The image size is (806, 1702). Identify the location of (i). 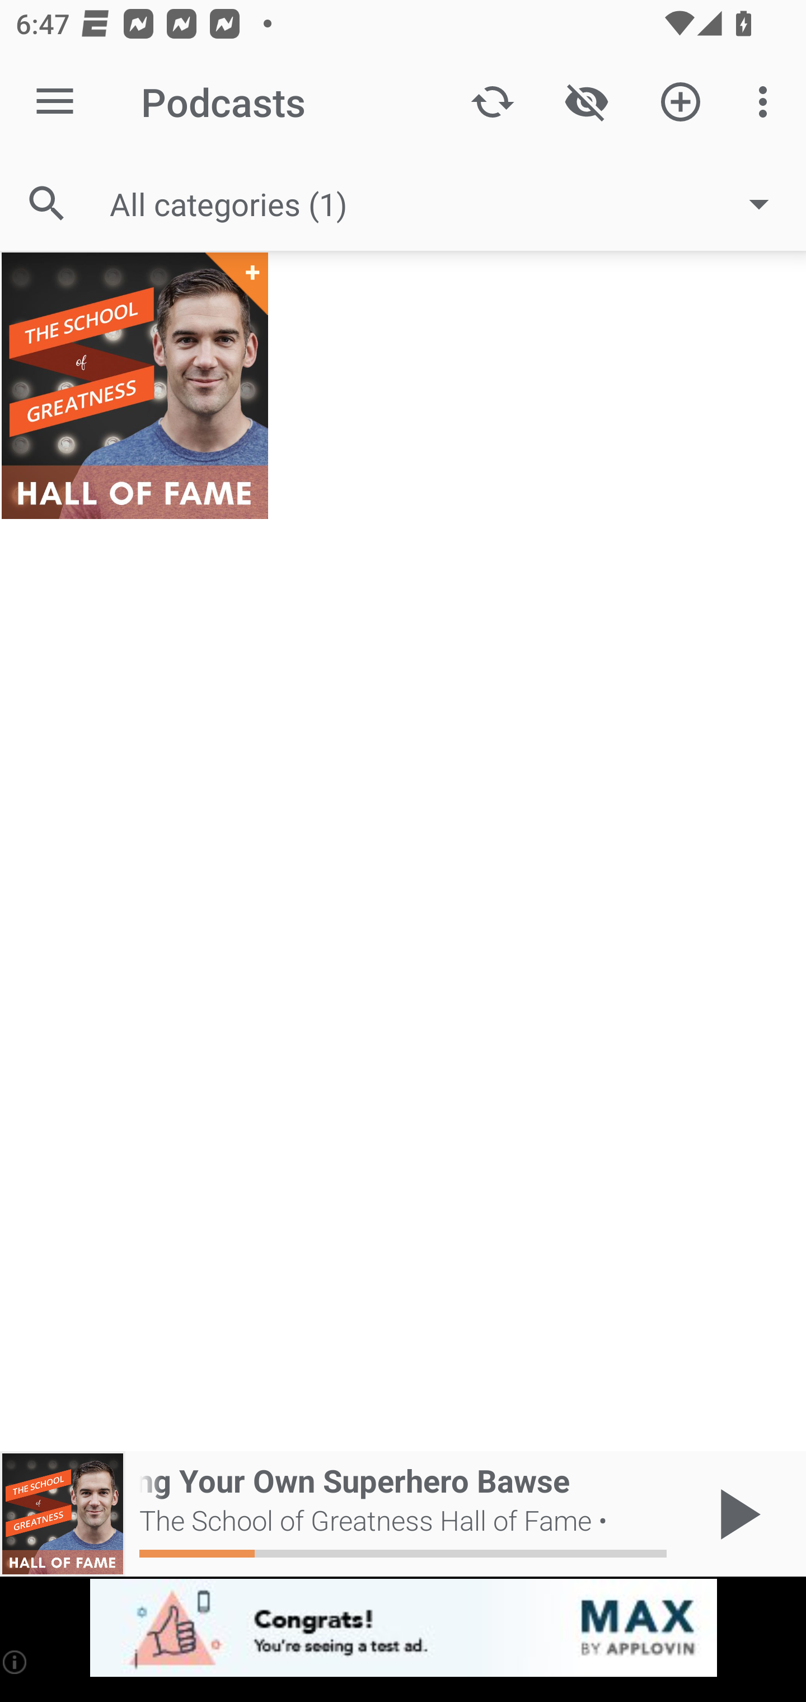
(16, 1662).